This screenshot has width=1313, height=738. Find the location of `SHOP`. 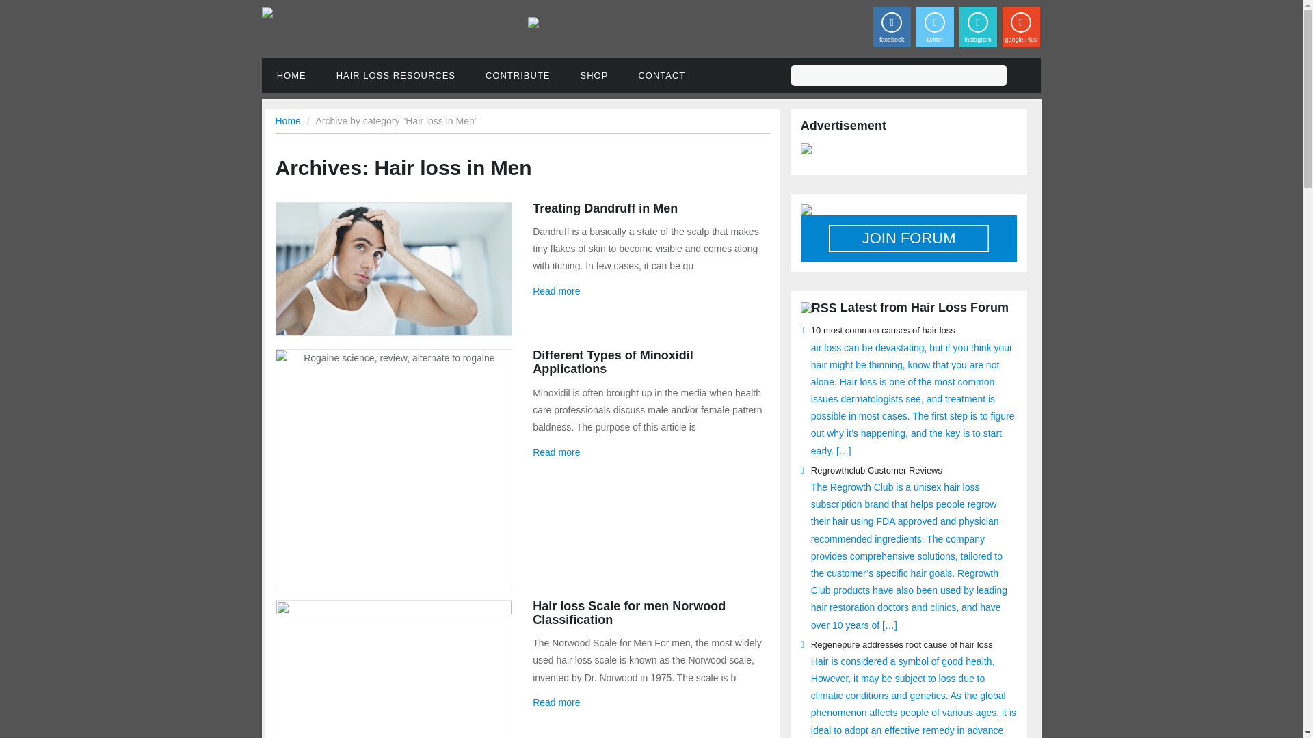

SHOP is located at coordinates (595, 75).